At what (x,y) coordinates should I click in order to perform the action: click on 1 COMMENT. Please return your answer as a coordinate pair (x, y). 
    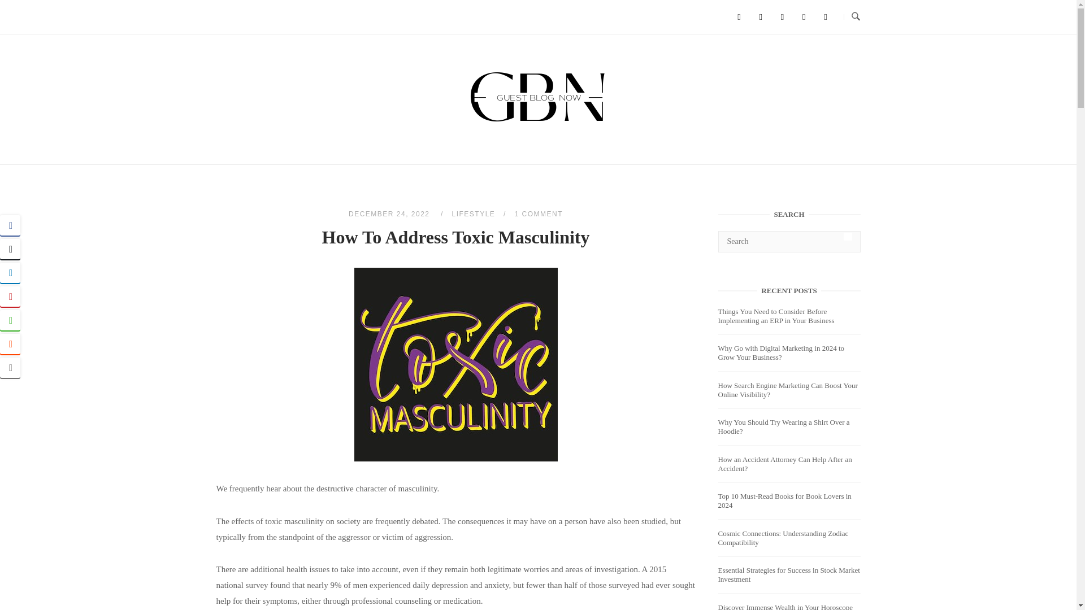
    Looking at the image, I should click on (539, 213).